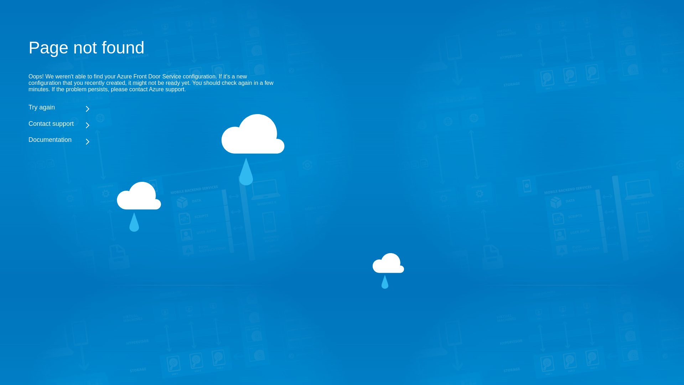 Image resolution: width=684 pixels, height=385 pixels. Describe the element at coordinates (153, 140) in the screenshot. I see `Documentation` at that location.